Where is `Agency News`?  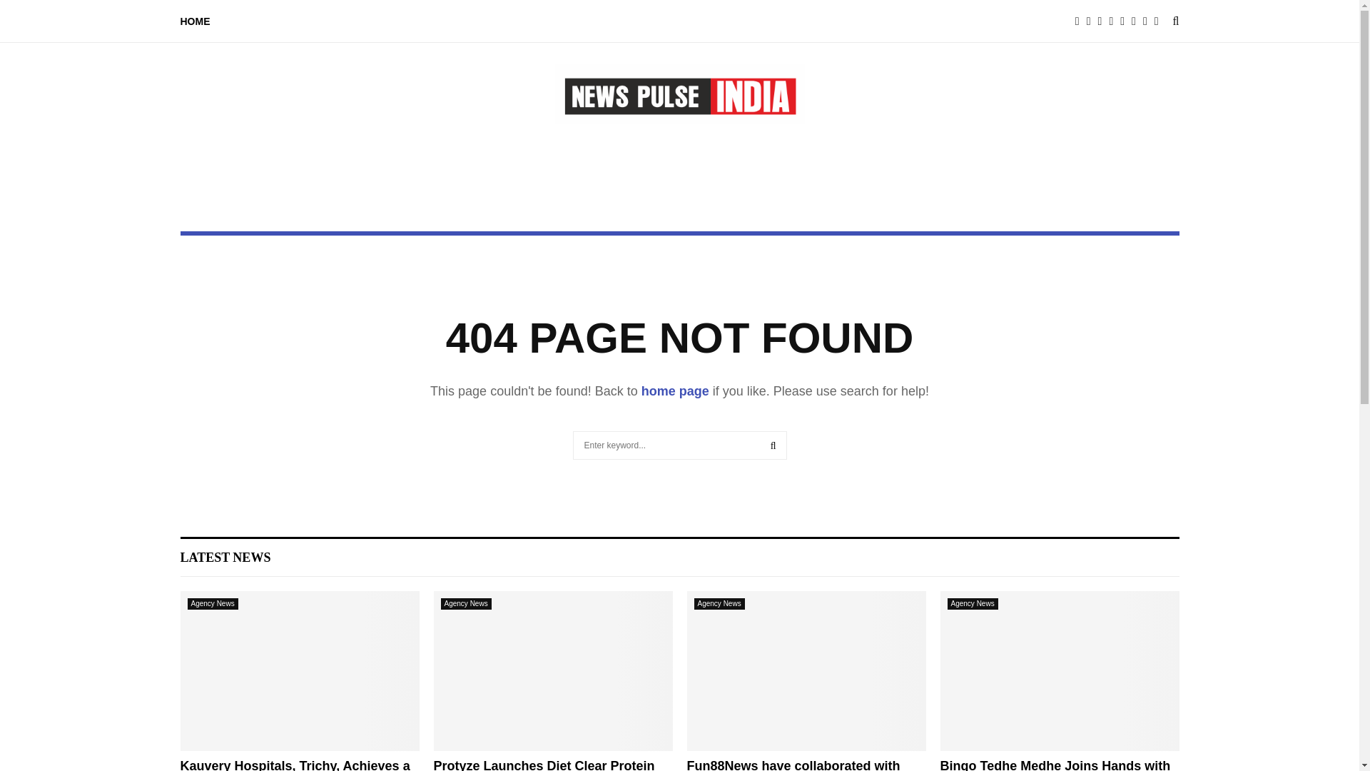
Agency News is located at coordinates (211, 604).